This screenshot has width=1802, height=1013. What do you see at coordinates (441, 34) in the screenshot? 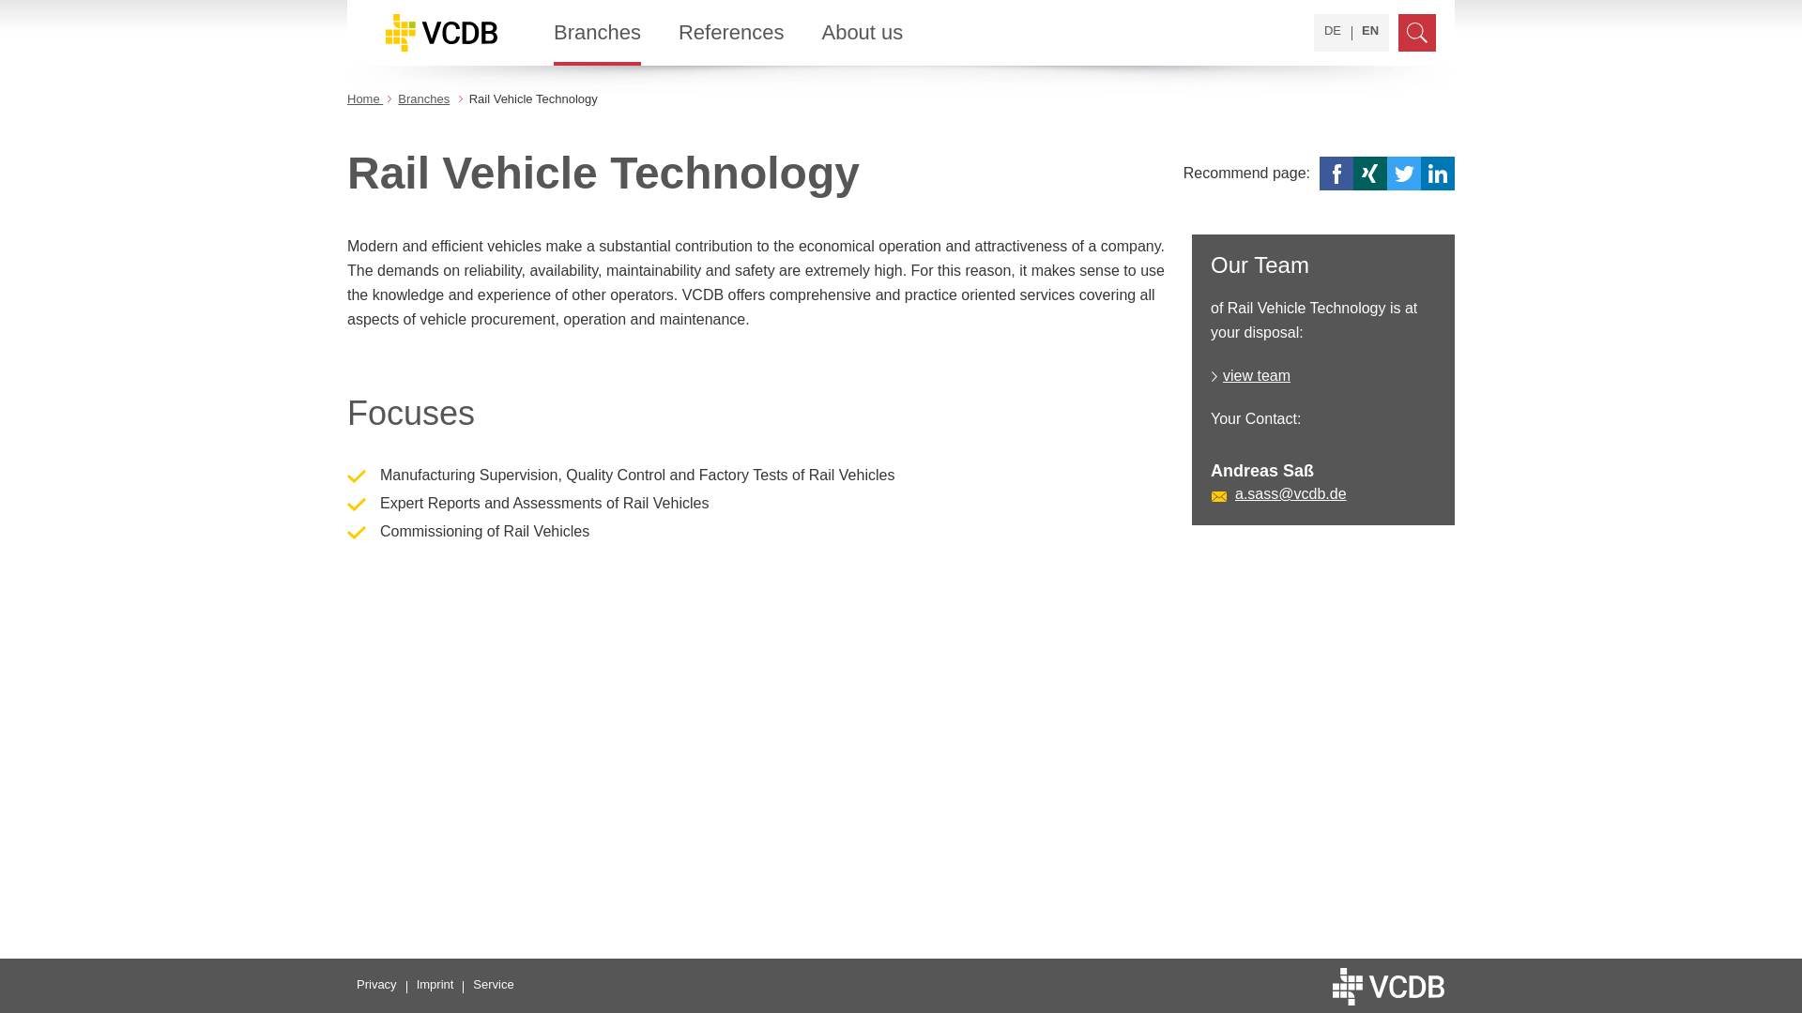
I see `VerkehrsConsult Dresden Berlin` at bounding box center [441, 34].